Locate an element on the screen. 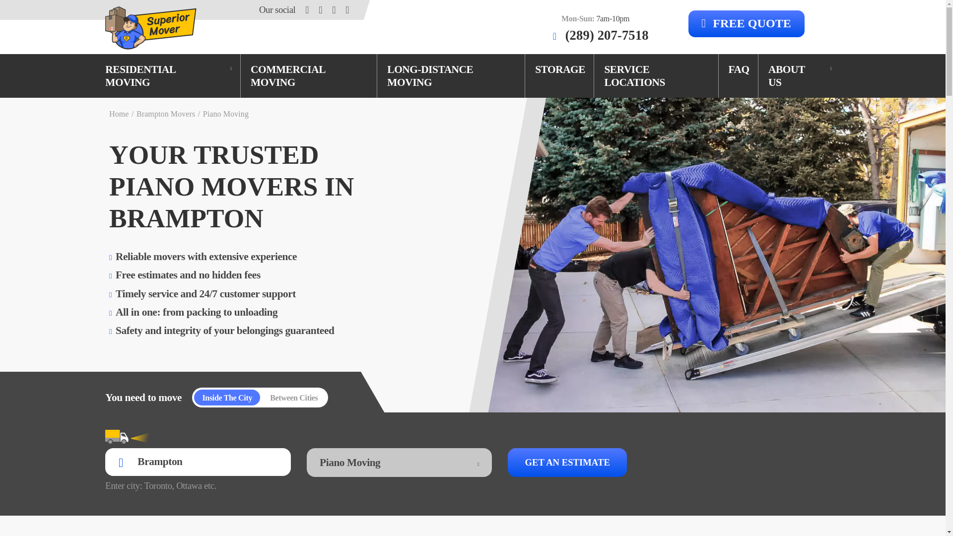  Brampton Movers is located at coordinates (166, 114).